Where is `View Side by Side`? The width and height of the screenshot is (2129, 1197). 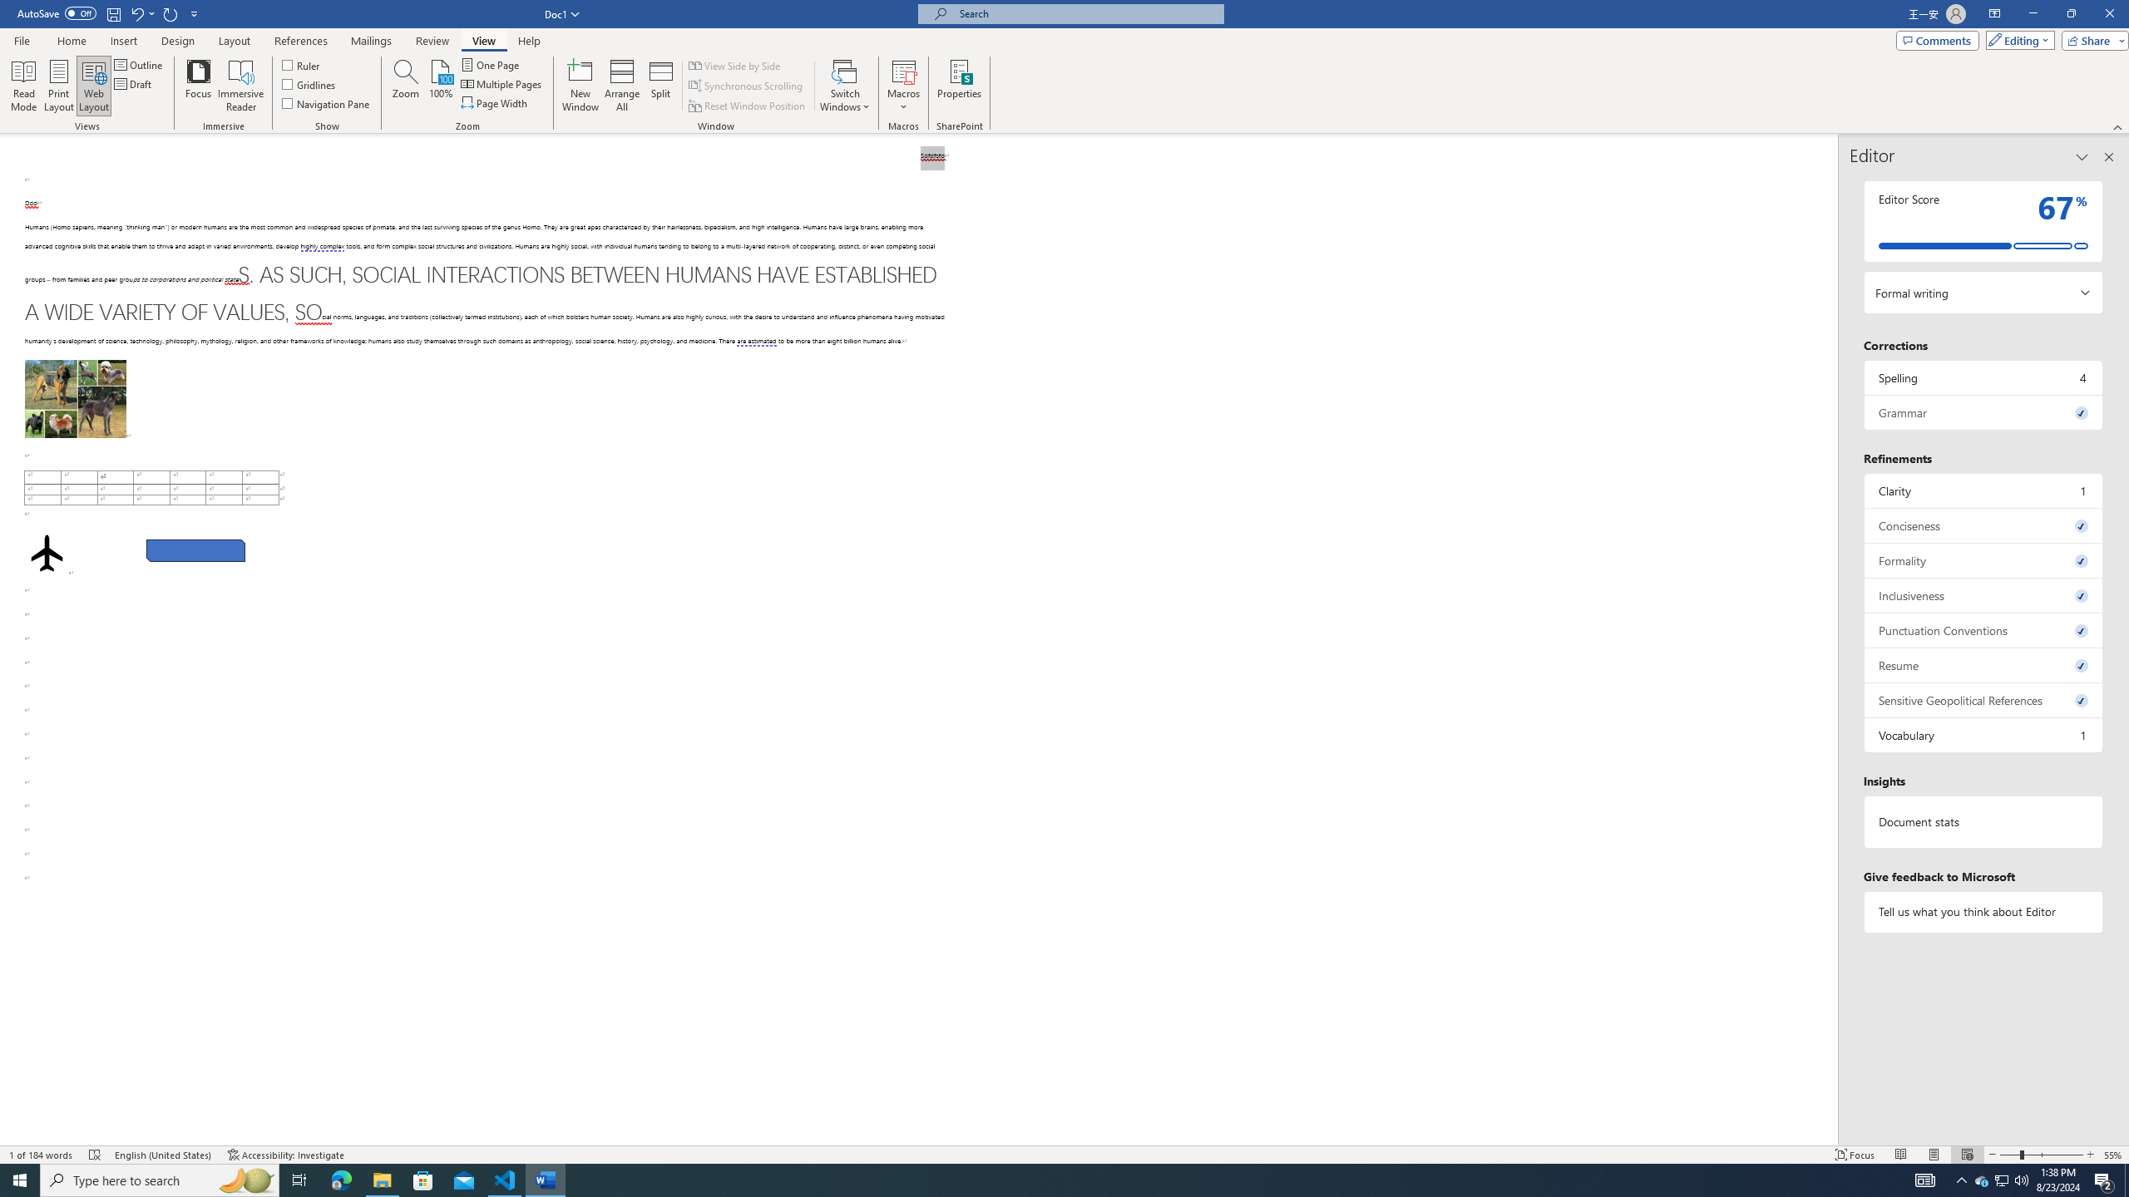 View Side by Side is located at coordinates (735, 65).